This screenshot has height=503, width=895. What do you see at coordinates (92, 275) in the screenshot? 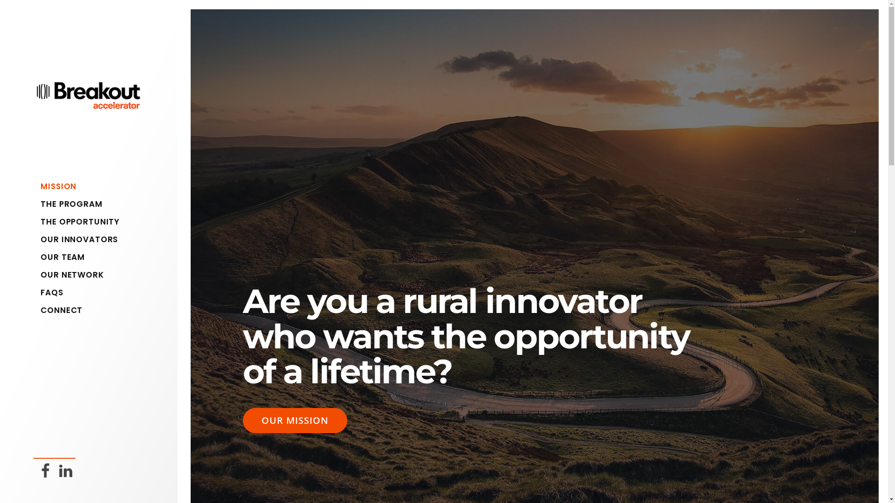
I see `OUR NETWORK` at bounding box center [92, 275].